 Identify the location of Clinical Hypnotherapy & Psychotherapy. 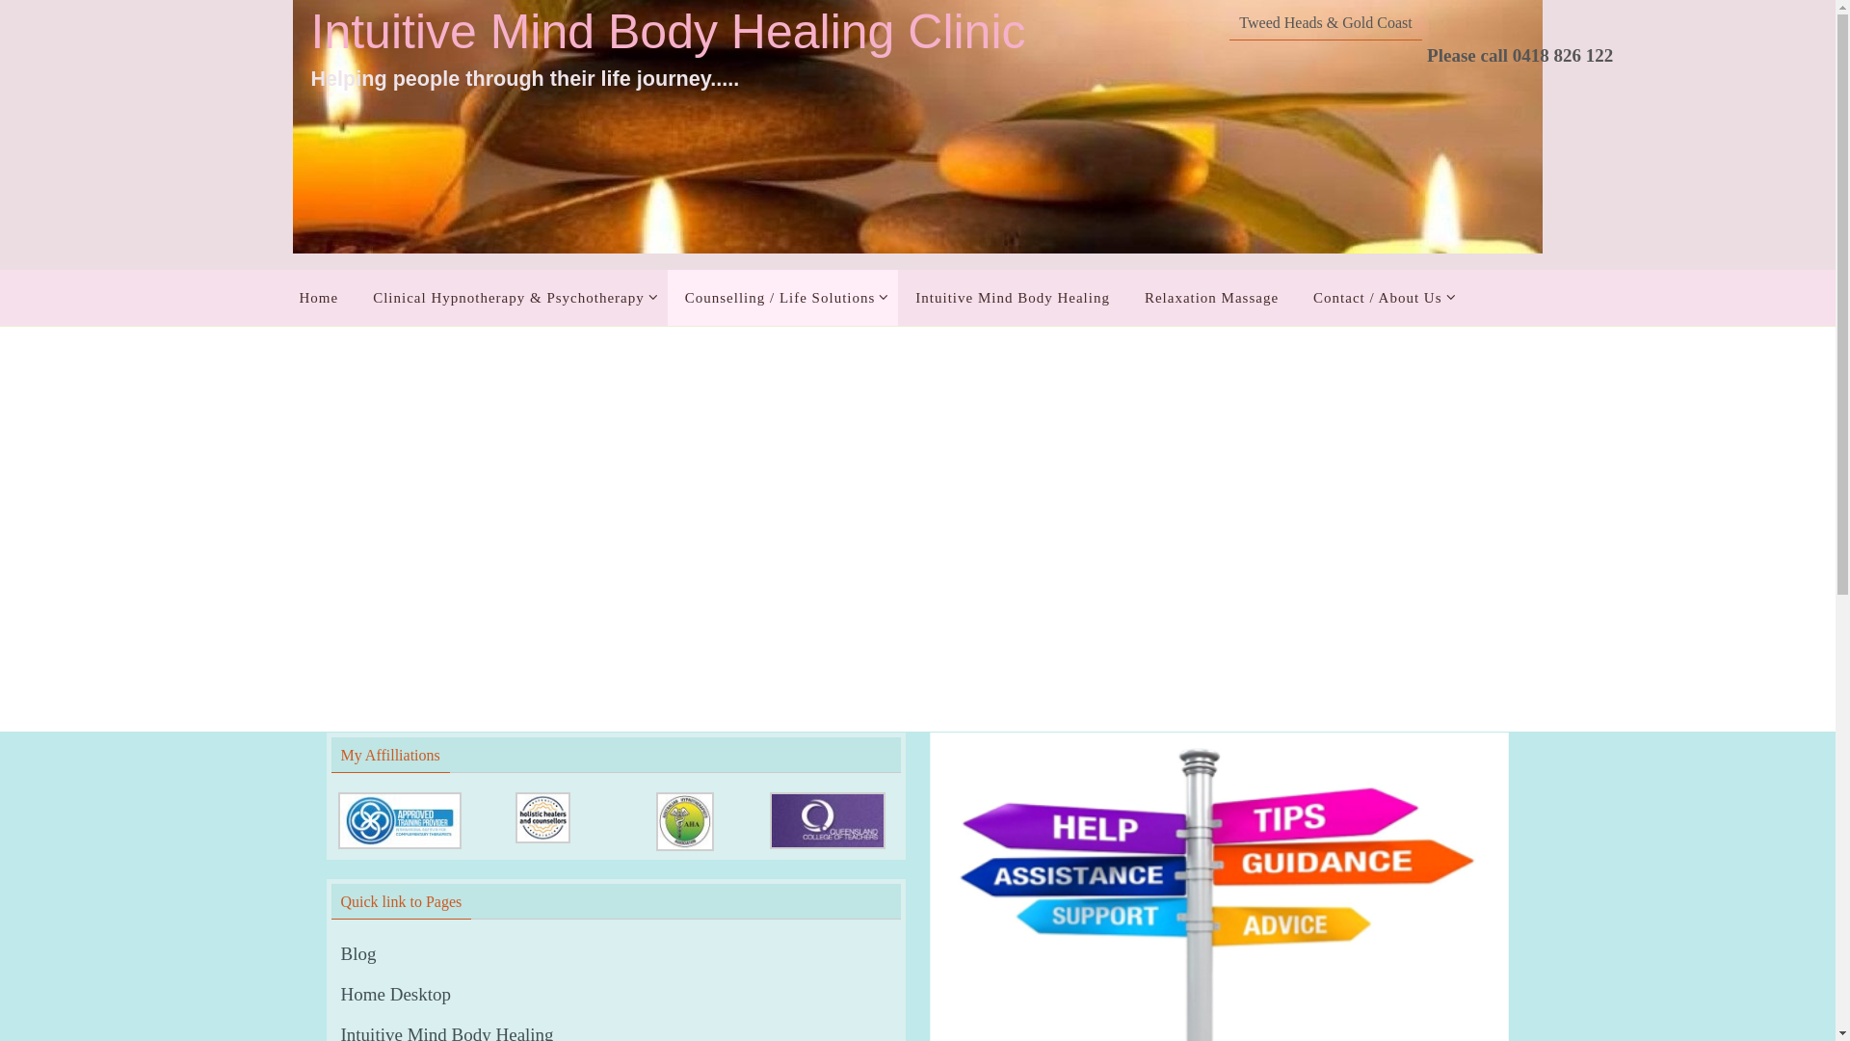
(512, 298).